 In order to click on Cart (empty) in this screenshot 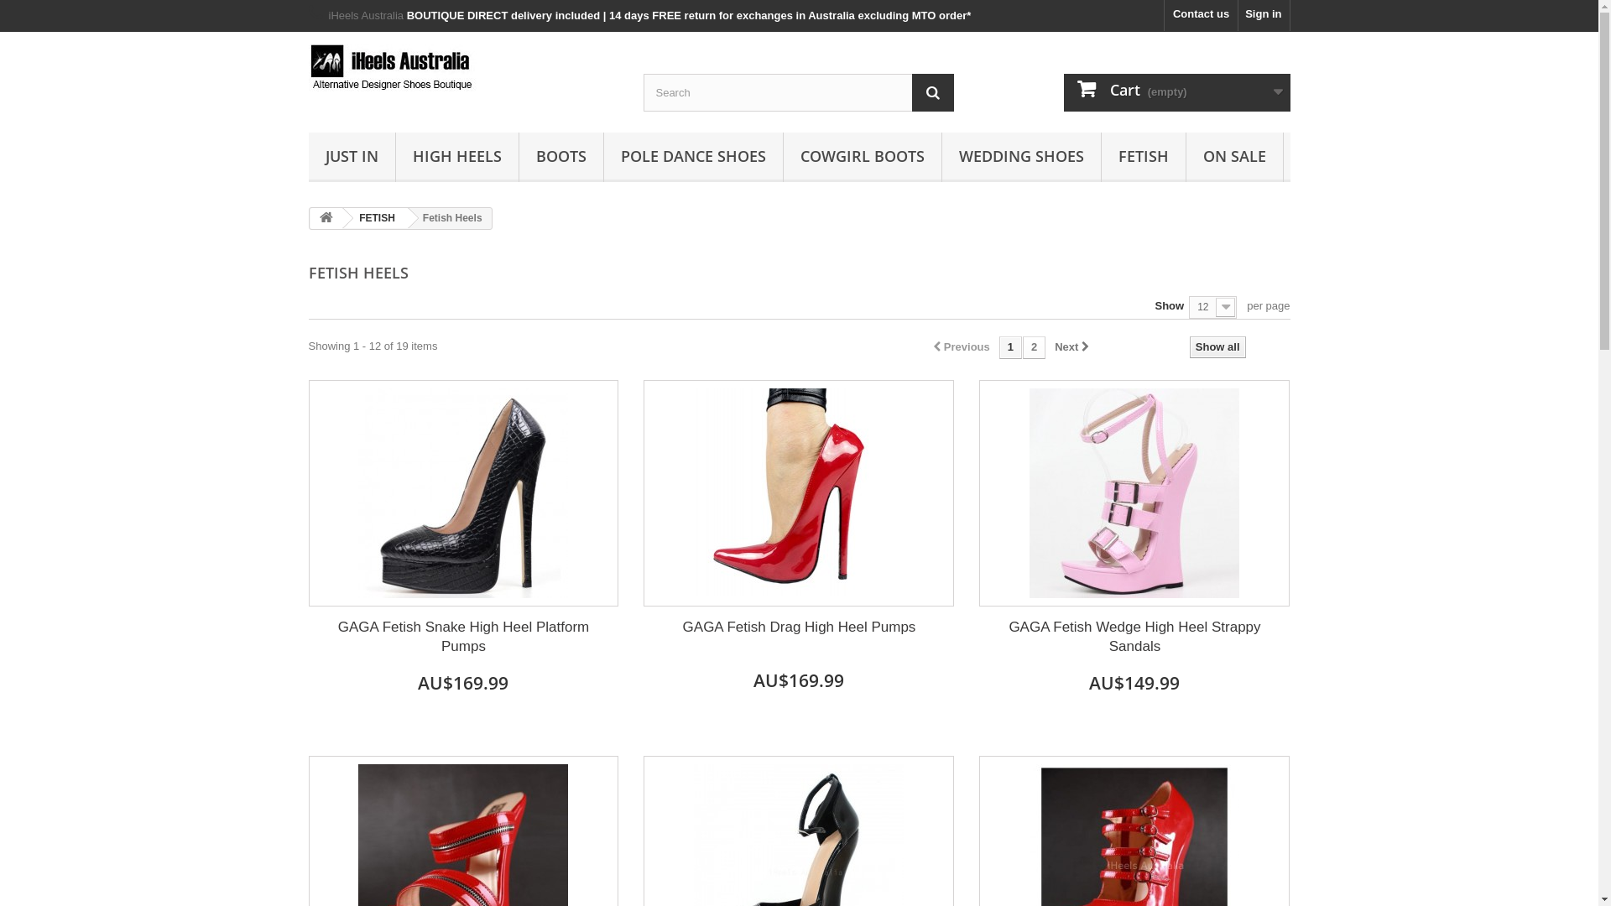, I will do `click(1177, 92)`.